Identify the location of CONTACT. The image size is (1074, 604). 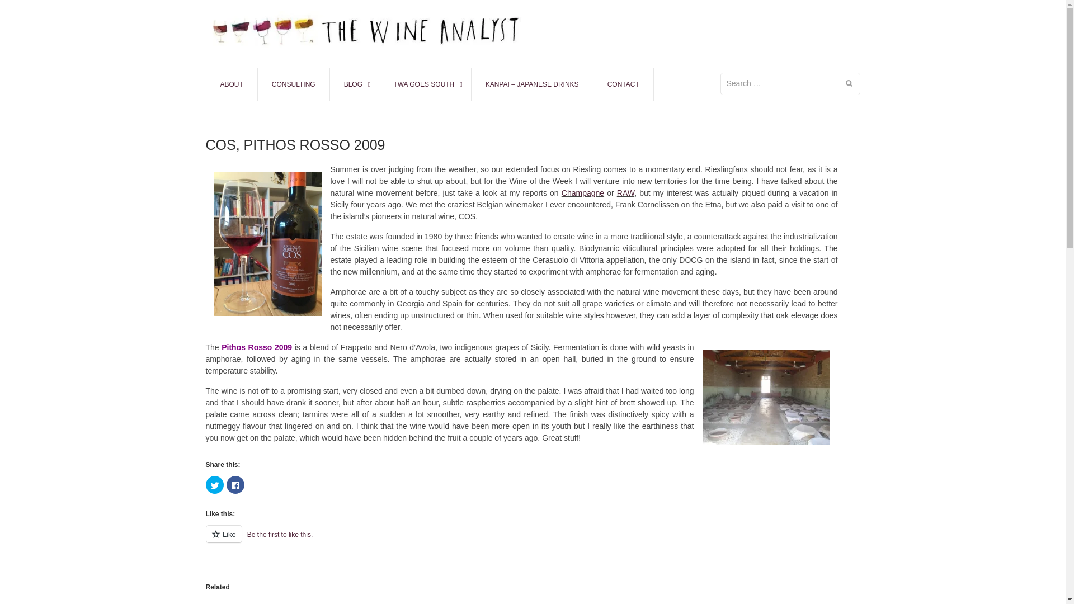
(623, 84).